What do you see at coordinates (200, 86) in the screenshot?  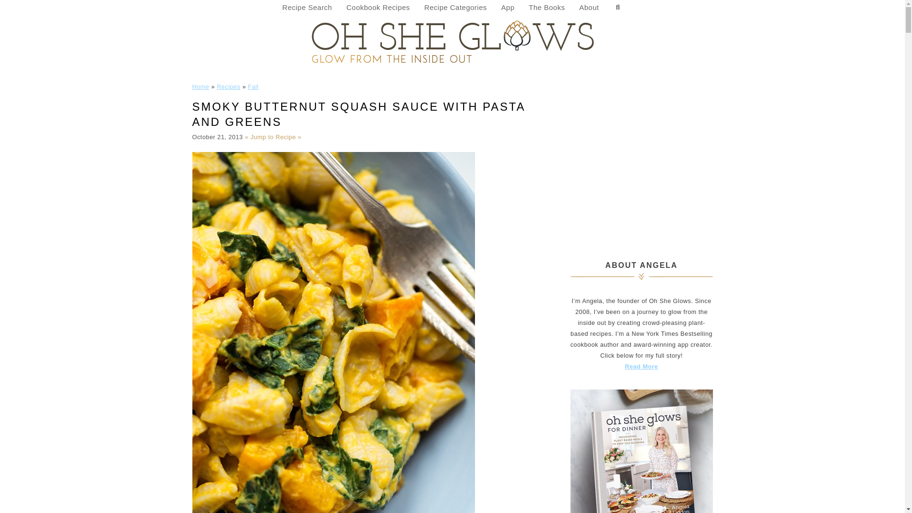 I see `Home` at bounding box center [200, 86].